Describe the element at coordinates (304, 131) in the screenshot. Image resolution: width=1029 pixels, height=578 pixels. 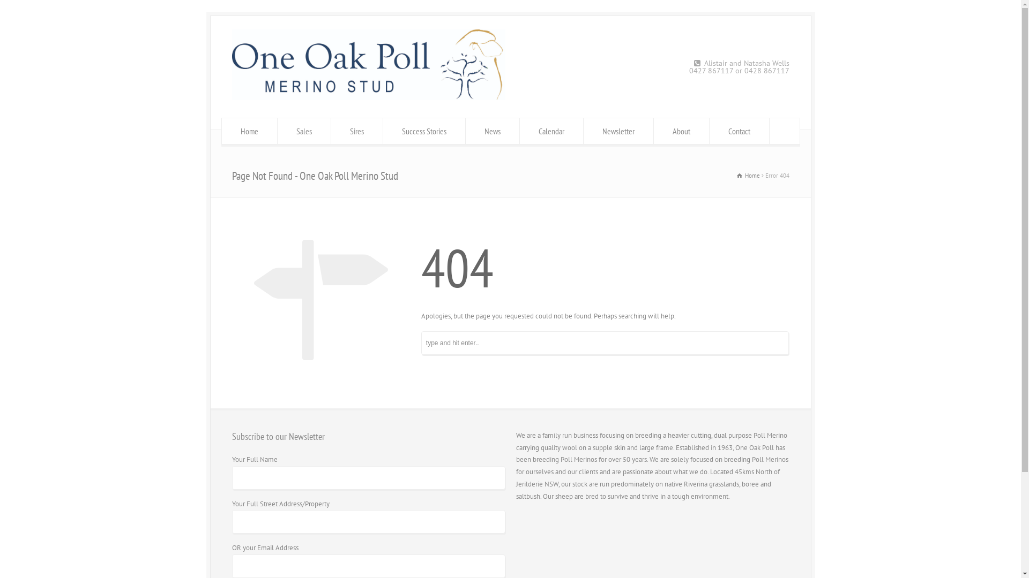
I see `Sales` at that location.